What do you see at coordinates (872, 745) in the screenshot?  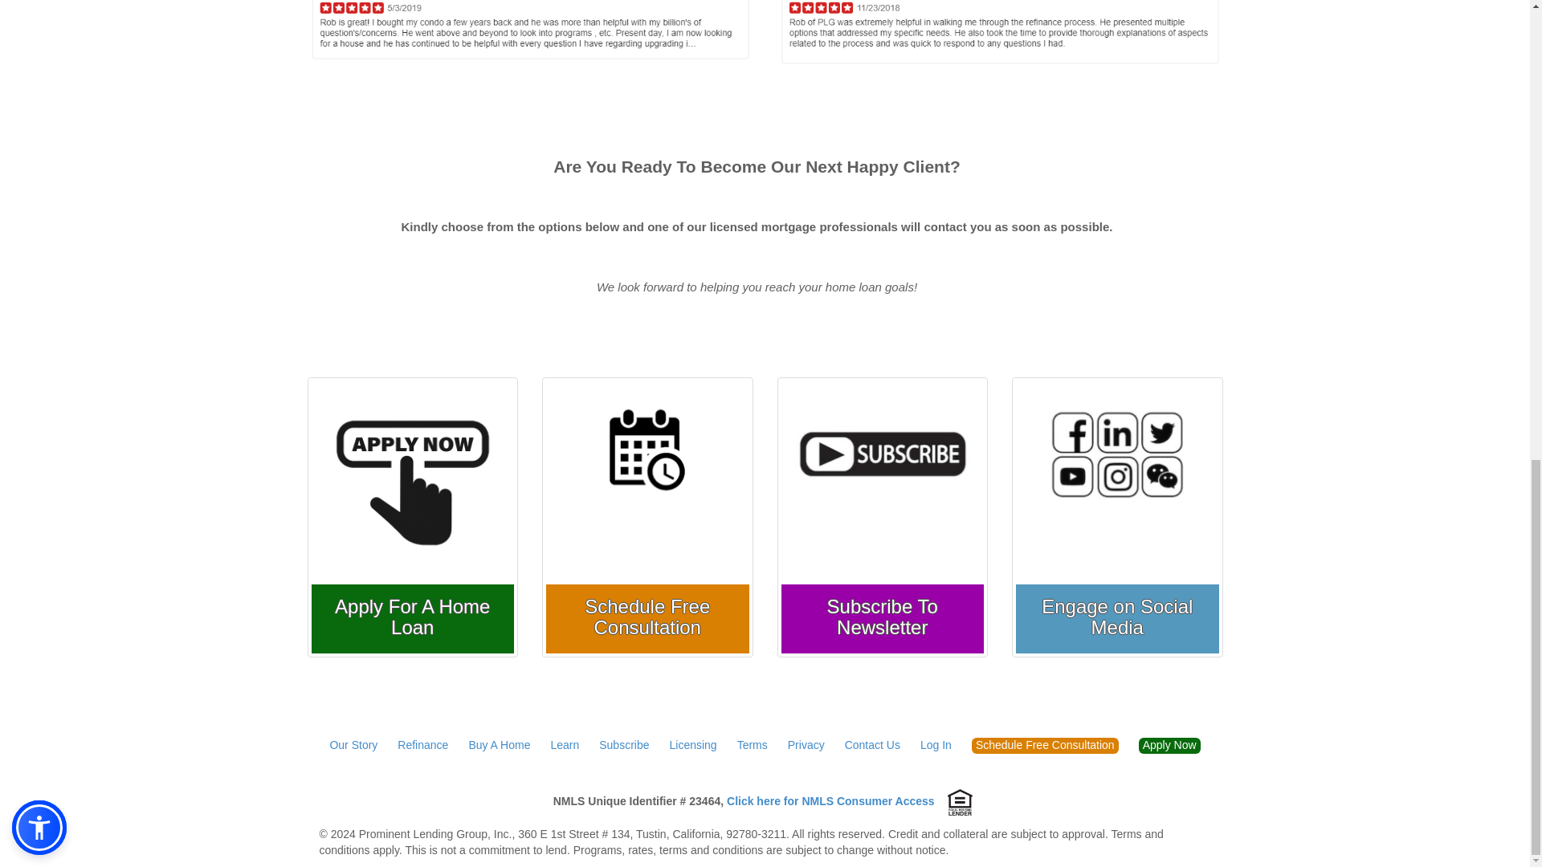 I see `Click here to Contact Prominent Lending Group` at bounding box center [872, 745].